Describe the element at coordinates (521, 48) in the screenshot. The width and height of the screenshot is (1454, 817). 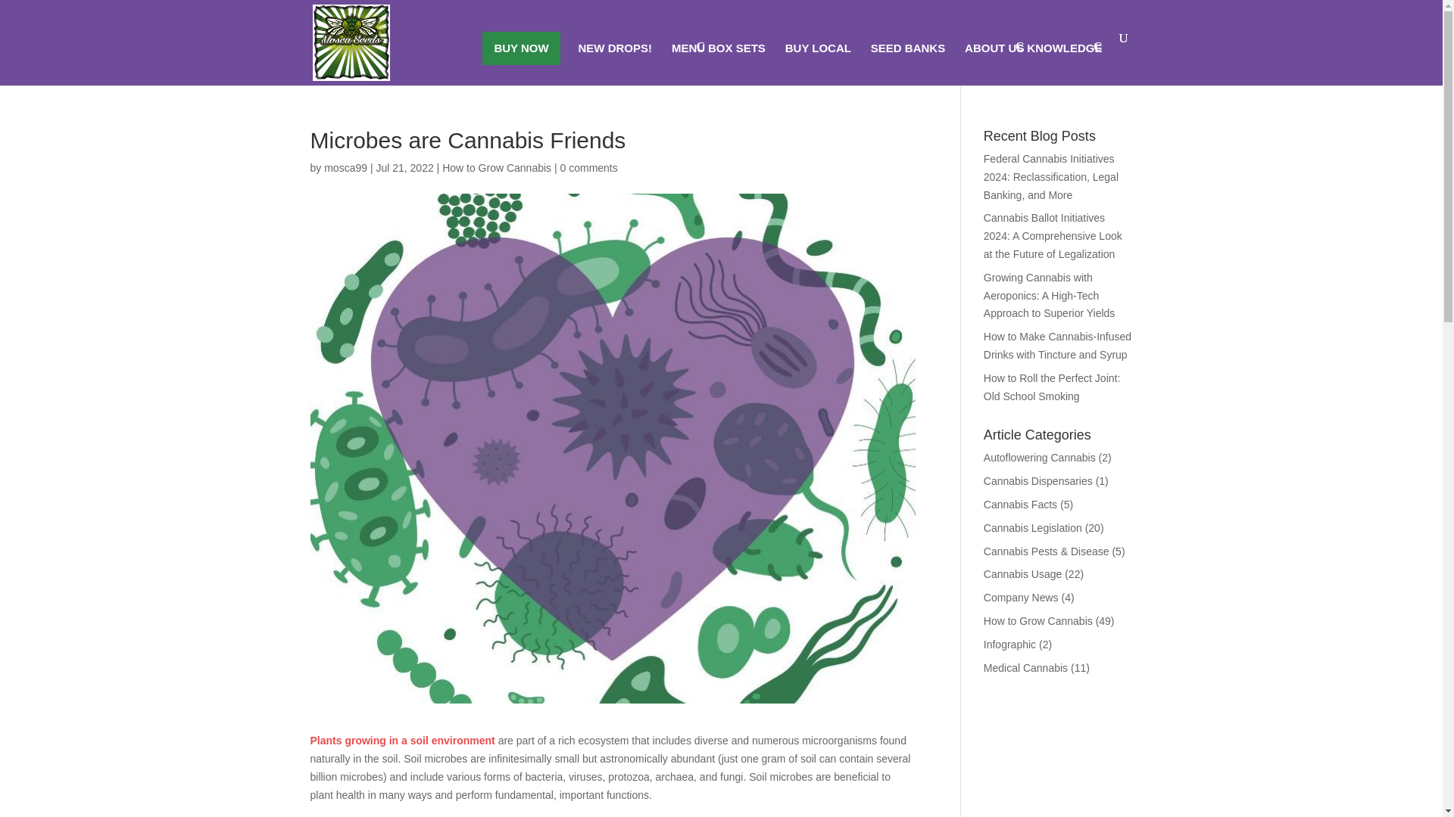
I see `BUY NOW` at that location.